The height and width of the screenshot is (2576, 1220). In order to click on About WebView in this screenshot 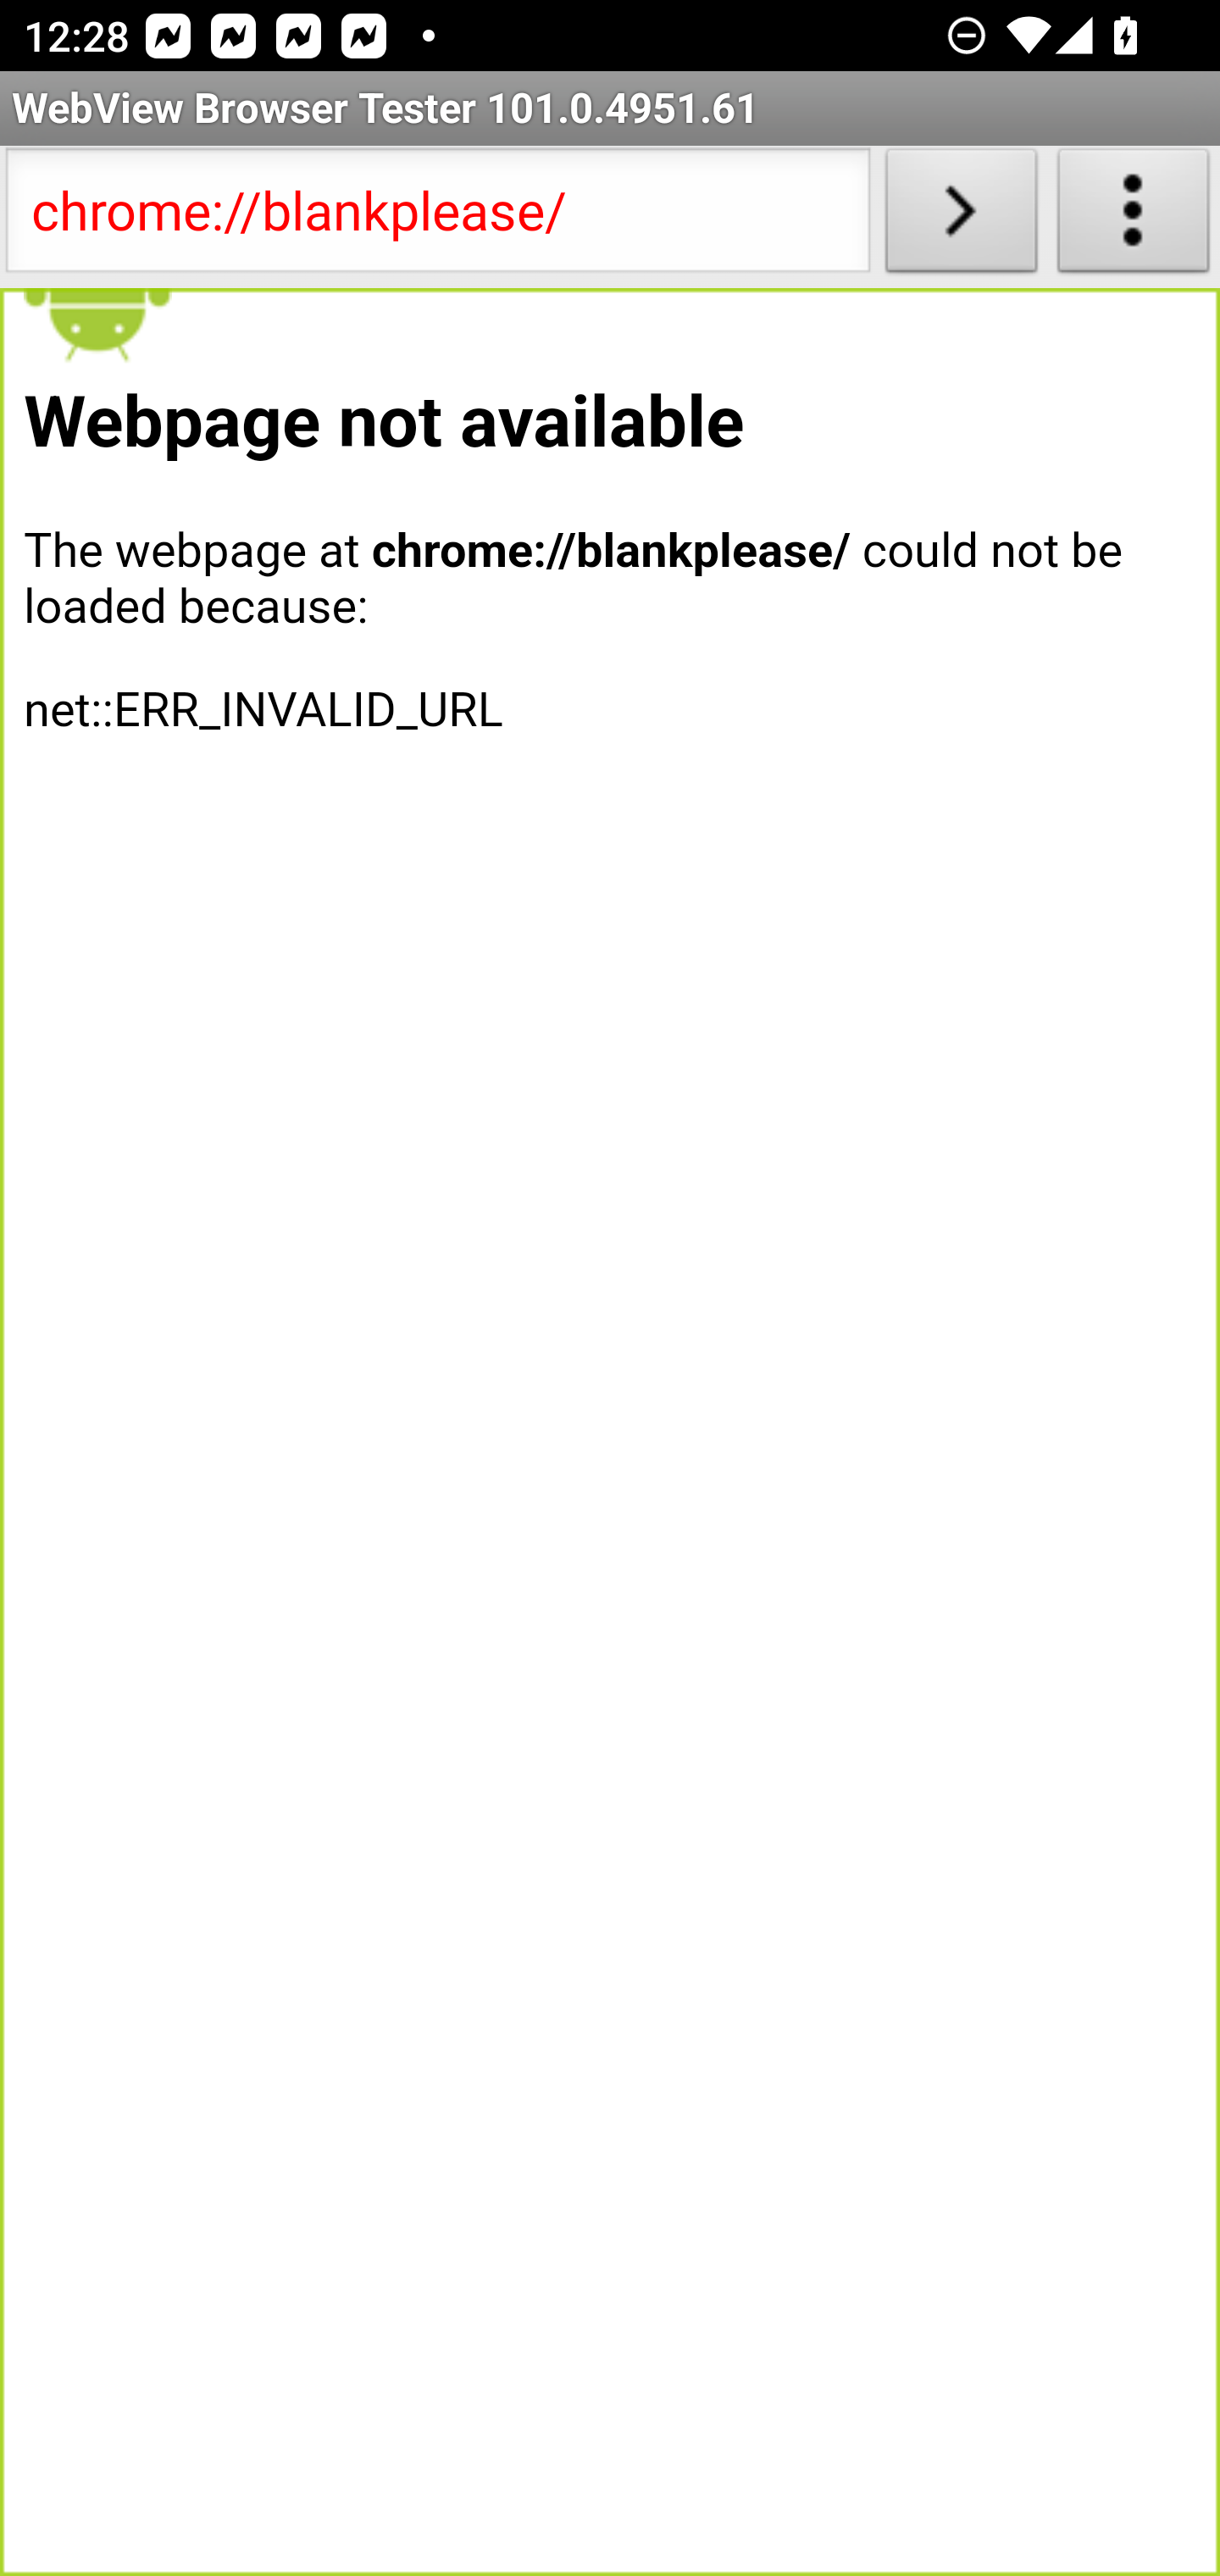, I will do `click(1134, 217)`.